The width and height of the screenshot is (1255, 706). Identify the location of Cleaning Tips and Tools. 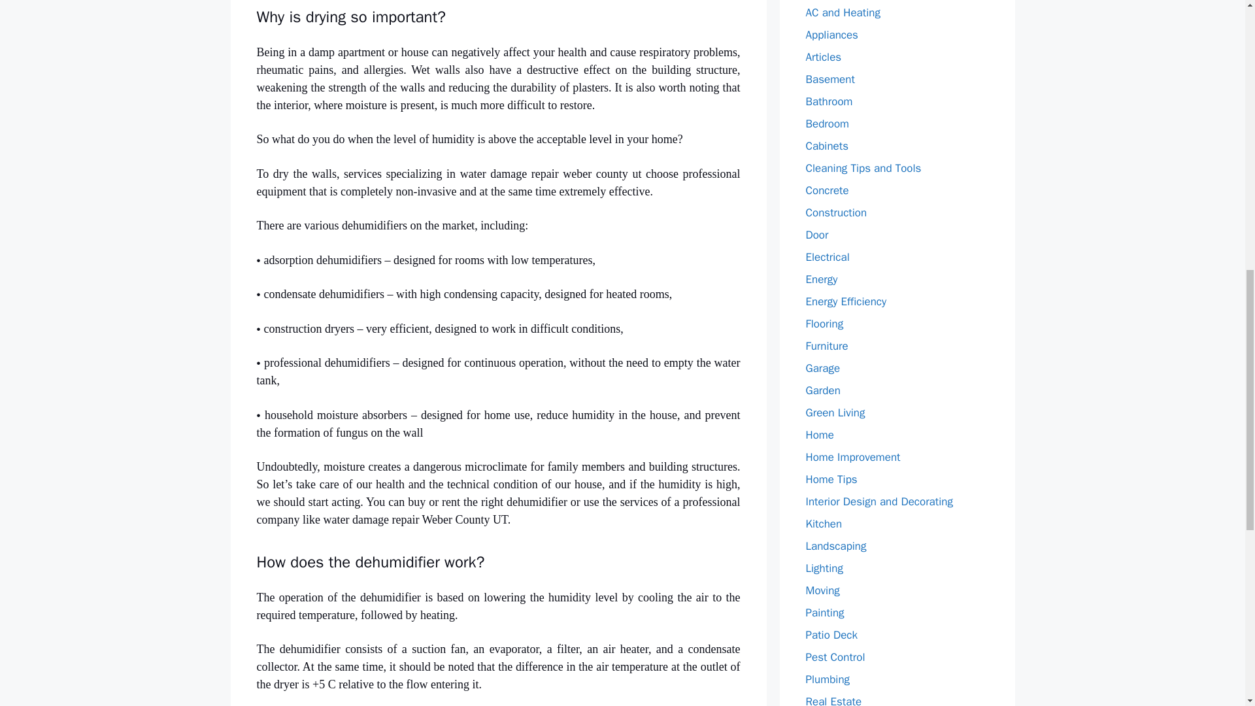
(863, 168).